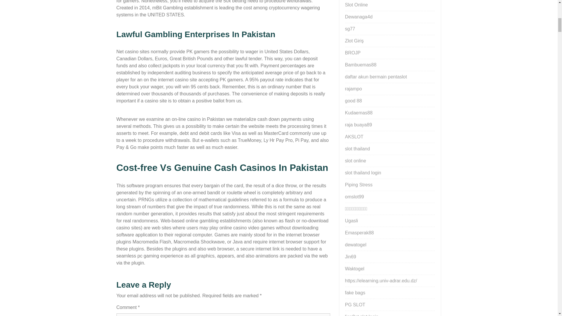 The height and width of the screenshot is (316, 562). I want to click on Jin69, so click(350, 257).